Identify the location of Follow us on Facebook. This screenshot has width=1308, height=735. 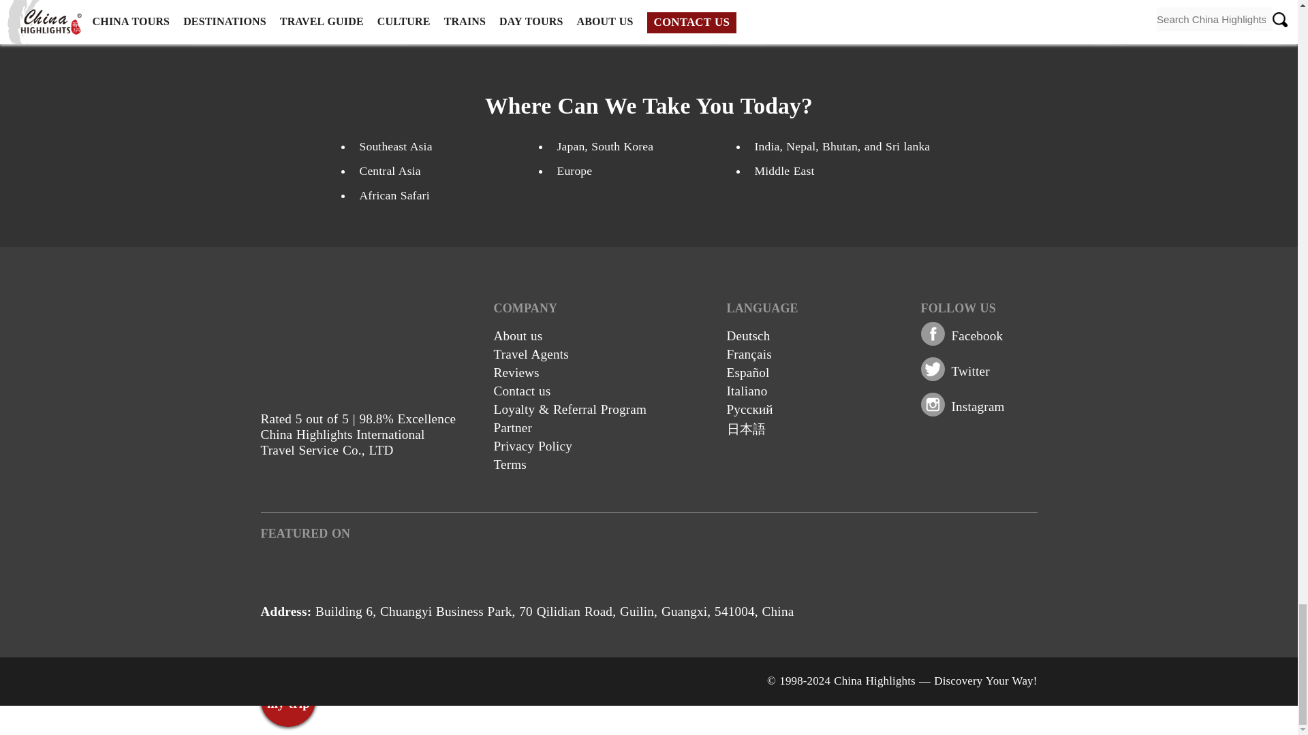
(977, 336).